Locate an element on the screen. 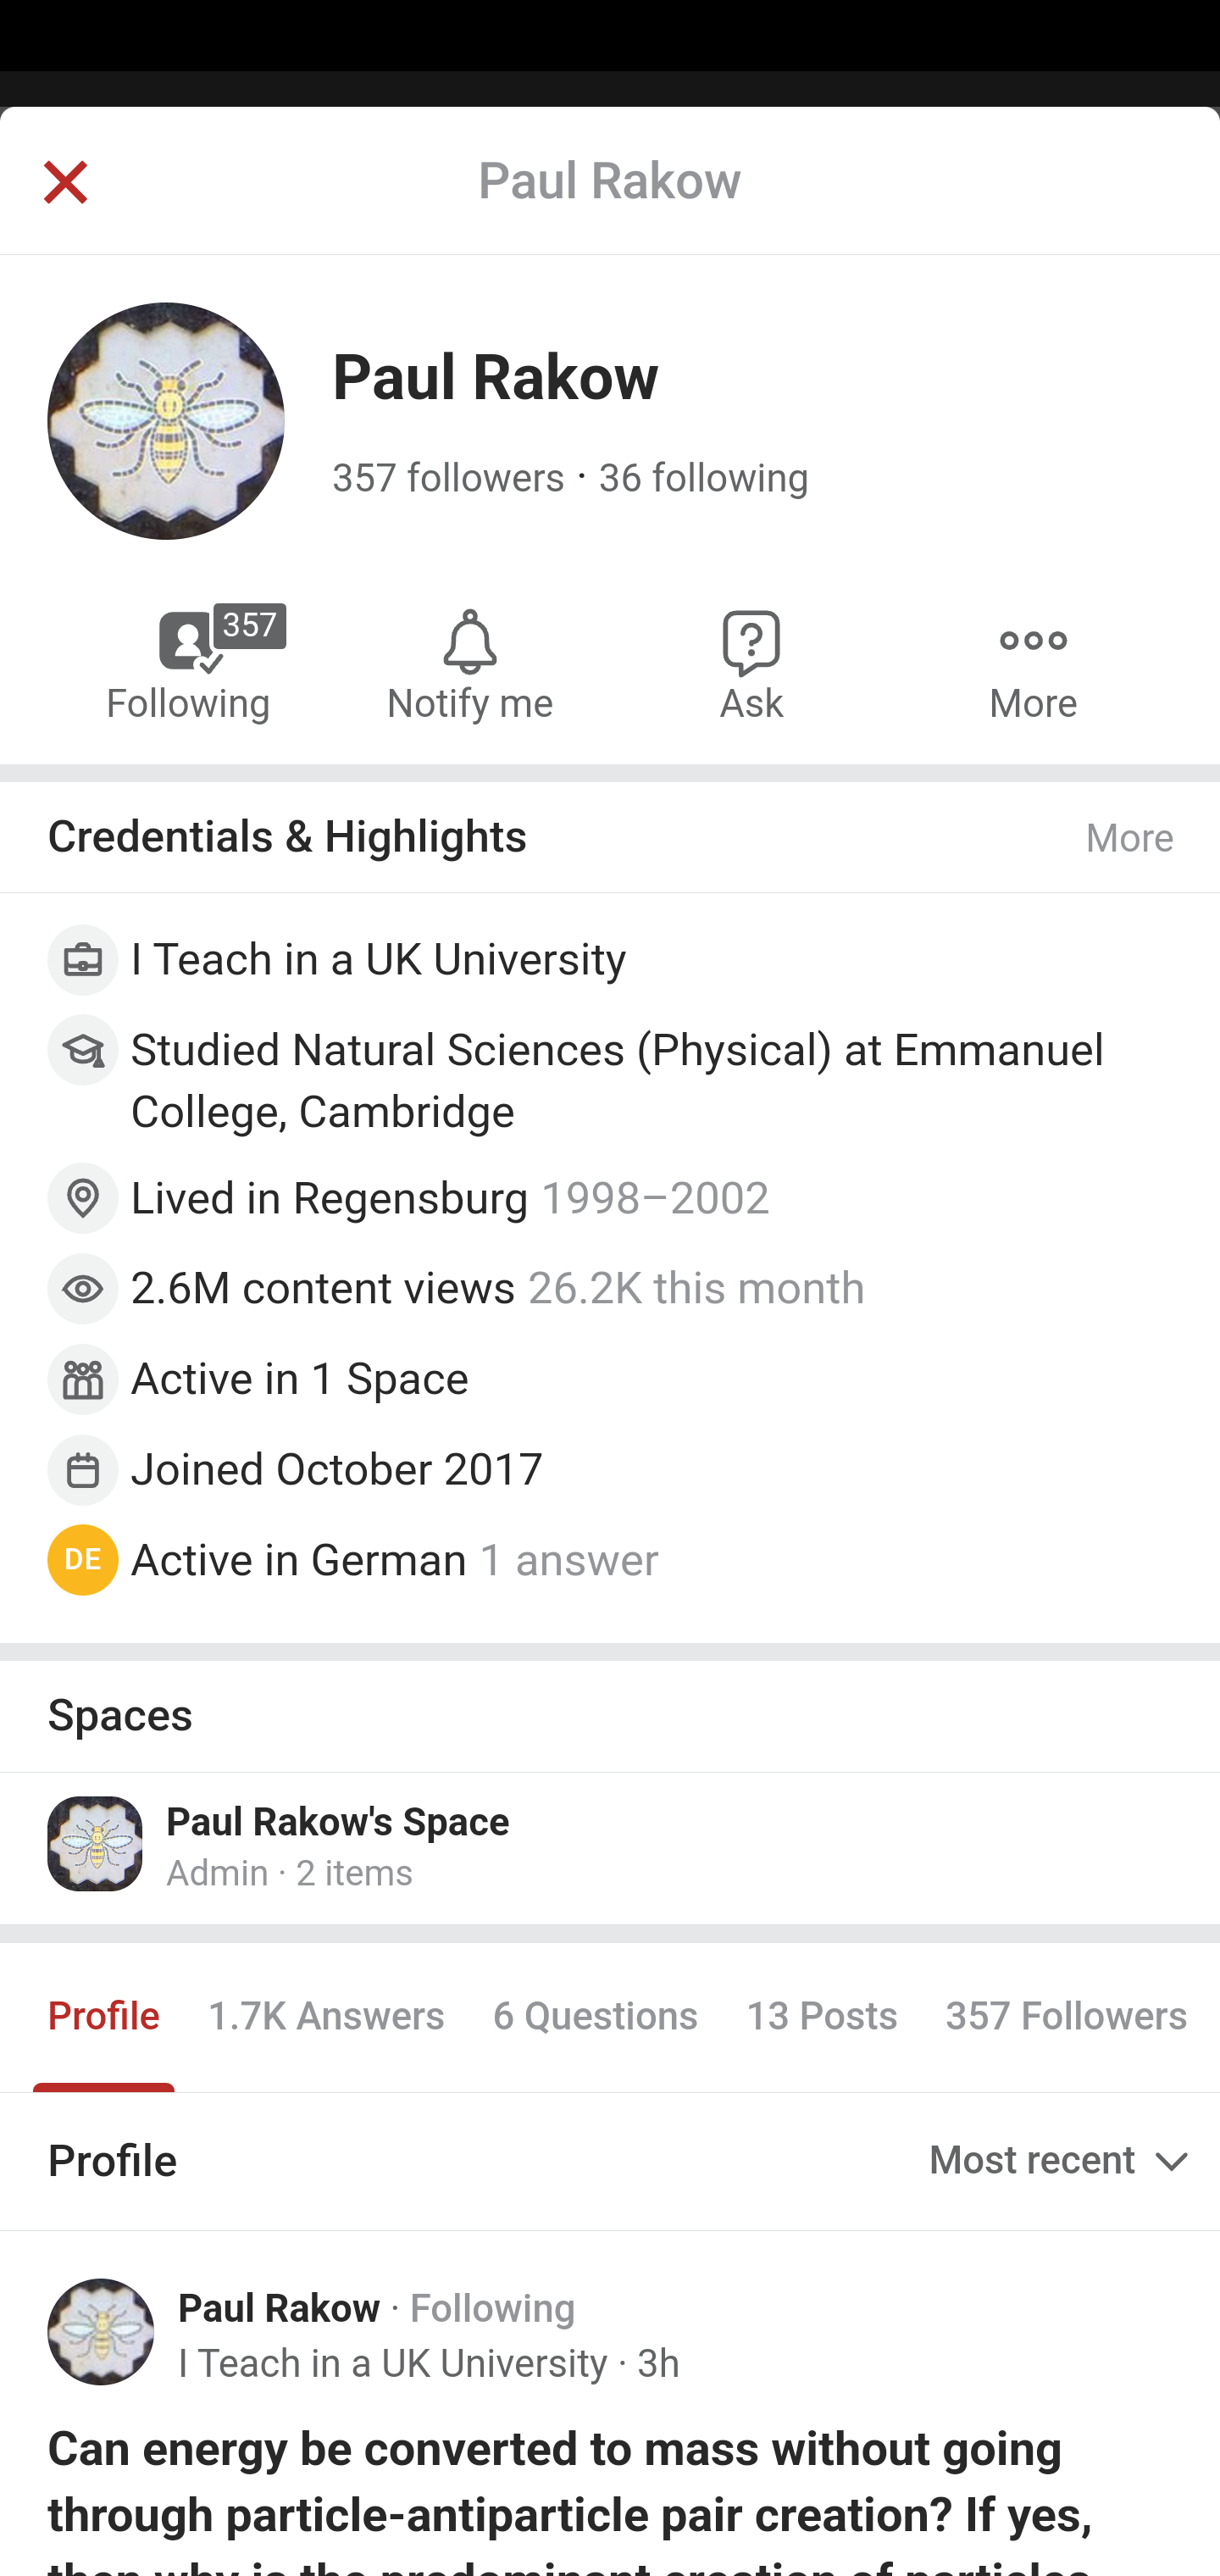 The height and width of the screenshot is (2576, 1220). More is located at coordinates (1131, 838).